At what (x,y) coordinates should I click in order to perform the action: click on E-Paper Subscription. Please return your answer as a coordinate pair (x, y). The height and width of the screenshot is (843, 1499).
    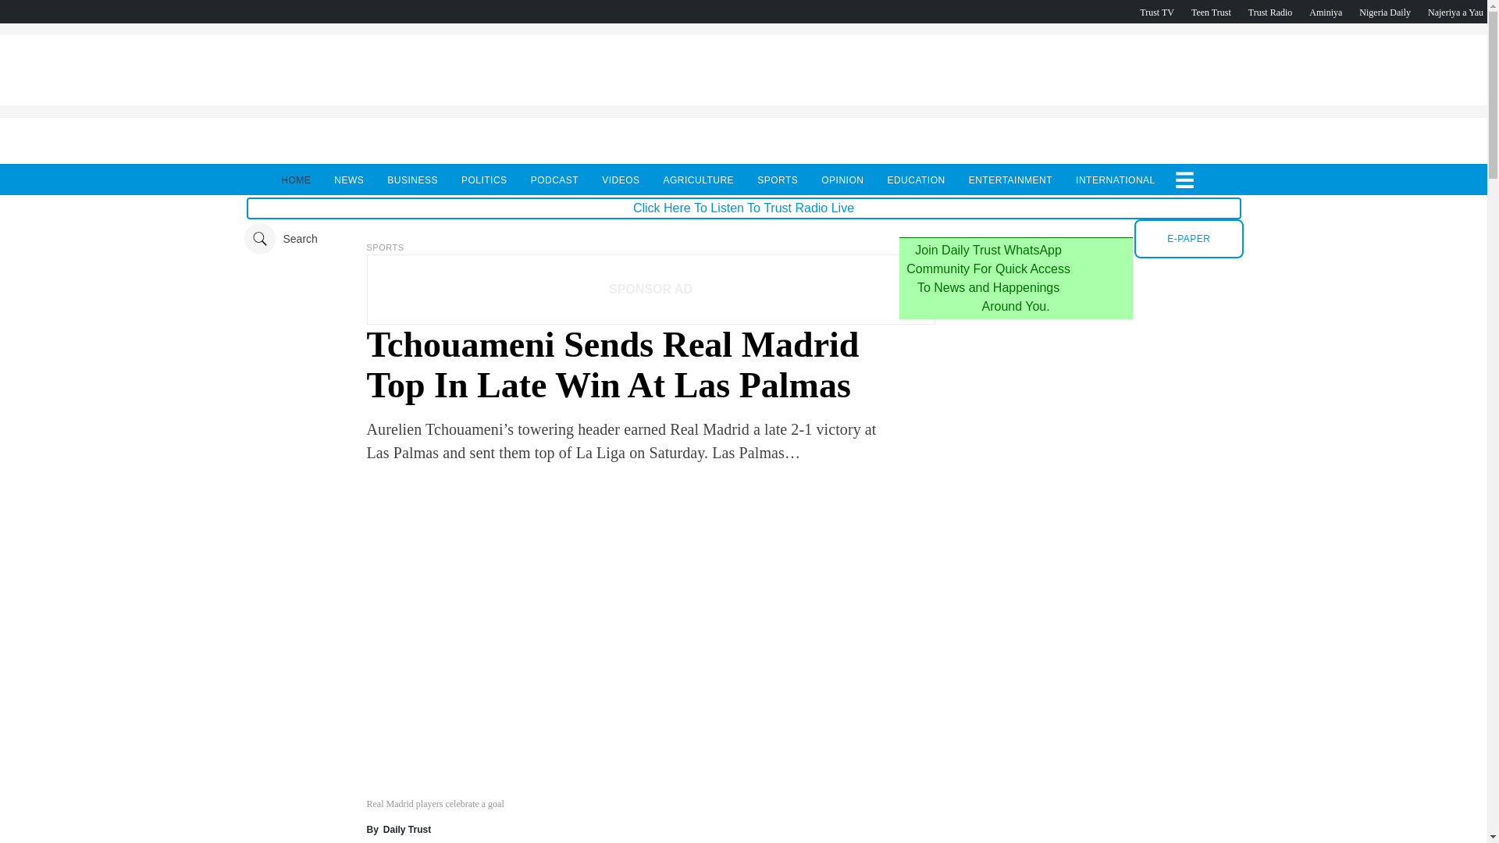
    Looking at the image, I should click on (1188, 238).